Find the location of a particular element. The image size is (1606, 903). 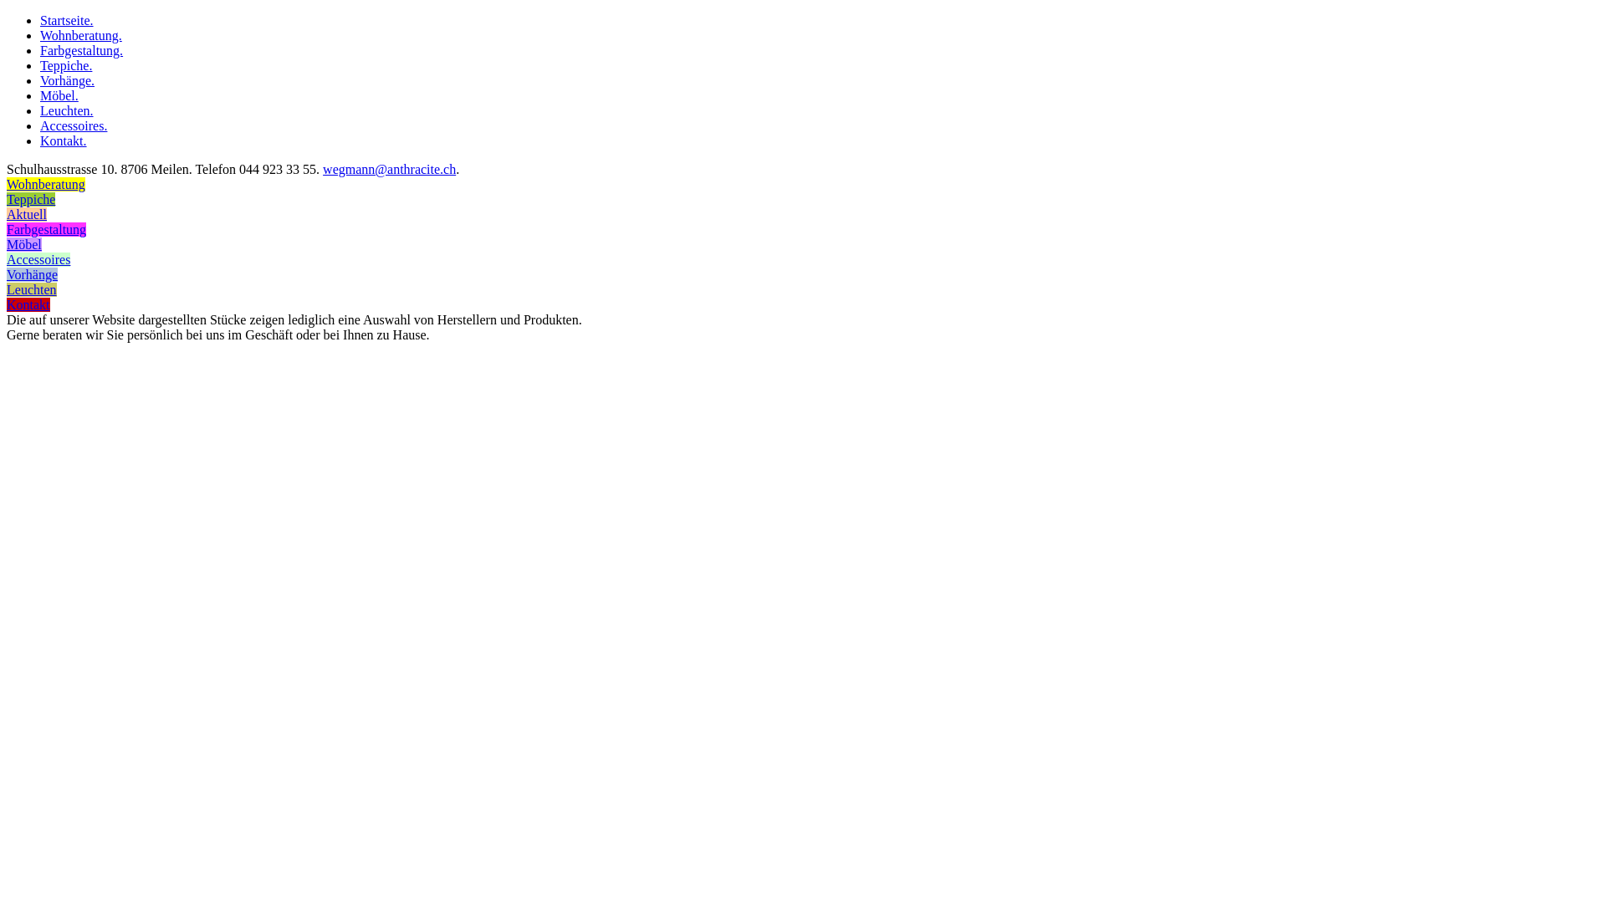

Startseite. is located at coordinates (67, 20).